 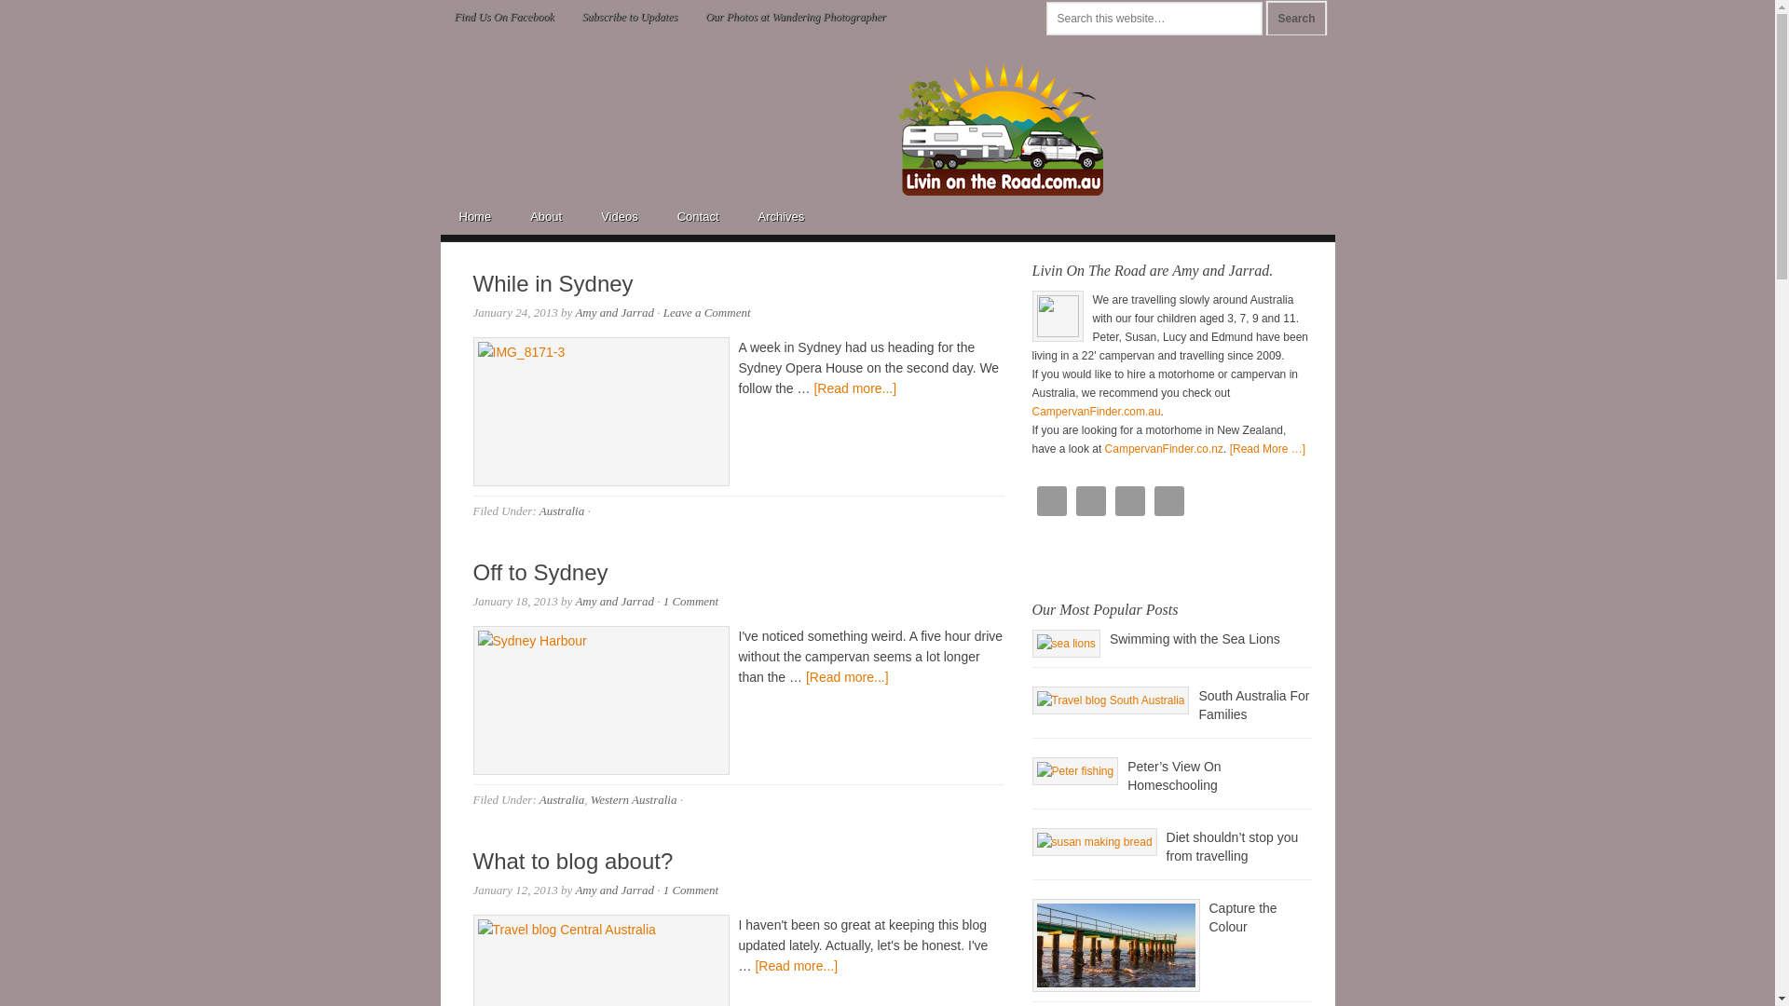 I want to click on Amy and Jarrad, so click(x=615, y=890).